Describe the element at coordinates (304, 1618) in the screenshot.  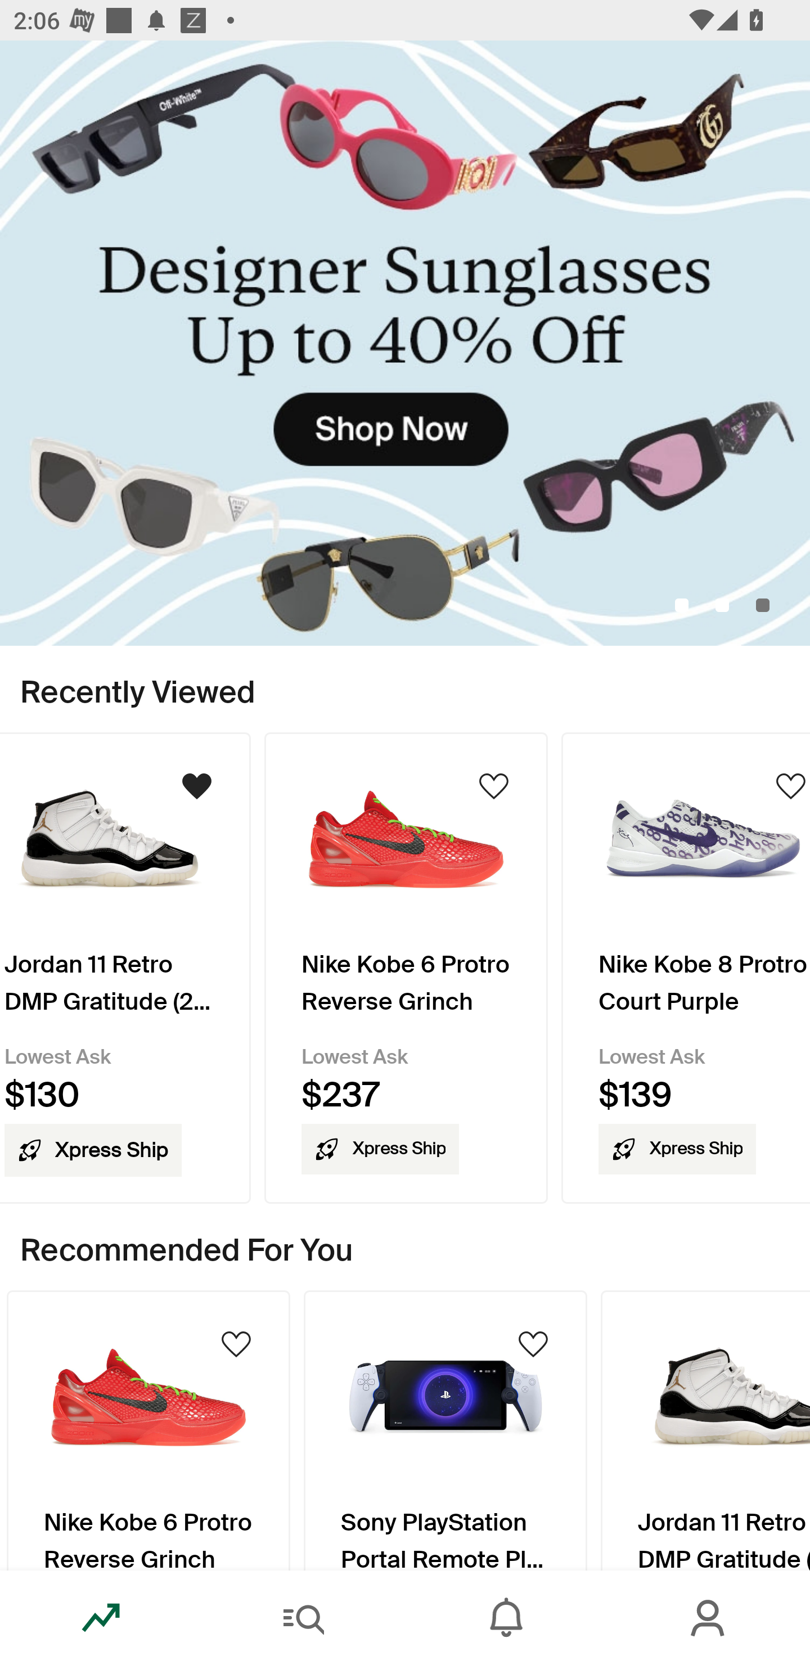
I see `Search` at that location.